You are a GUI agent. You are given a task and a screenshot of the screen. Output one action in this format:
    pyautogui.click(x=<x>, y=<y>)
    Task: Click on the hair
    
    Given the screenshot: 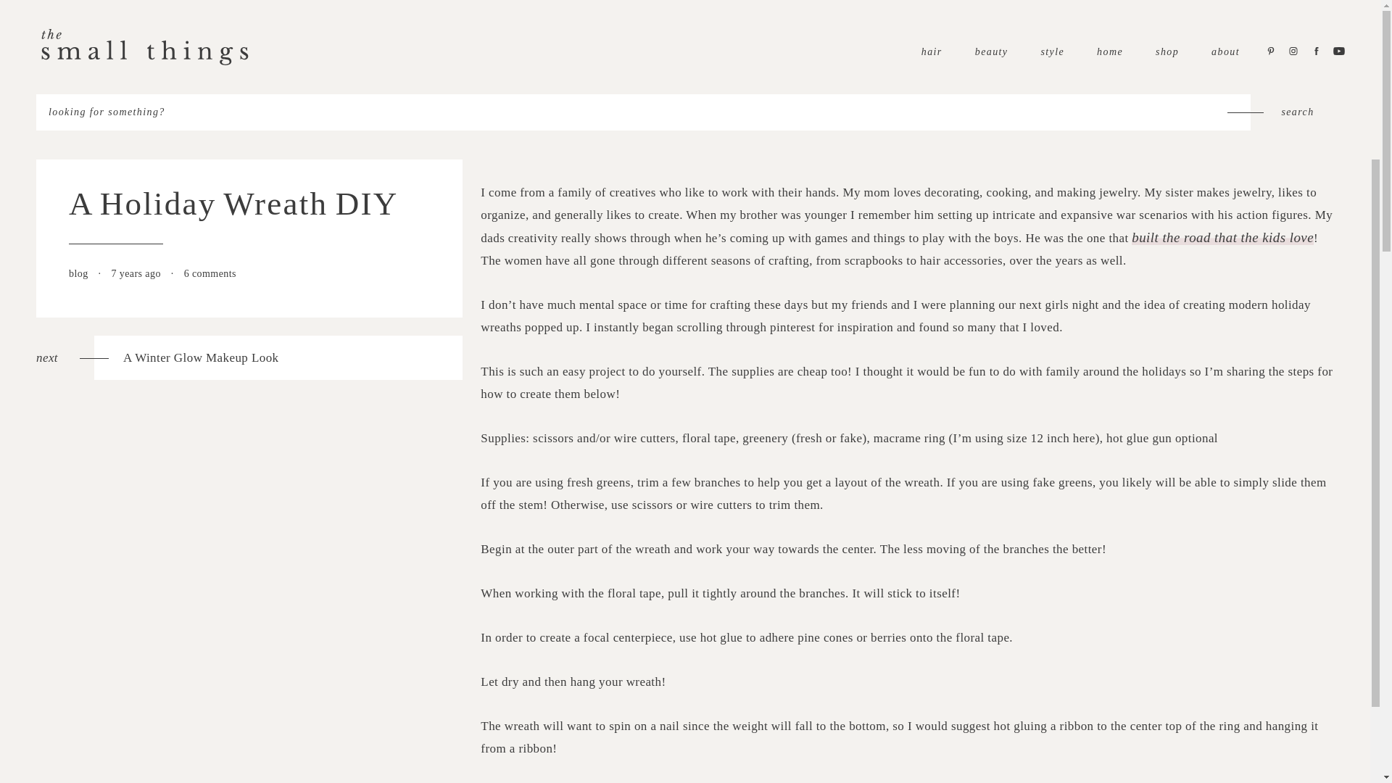 What is the action you would take?
    pyautogui.click(x=1297, y=112)
    